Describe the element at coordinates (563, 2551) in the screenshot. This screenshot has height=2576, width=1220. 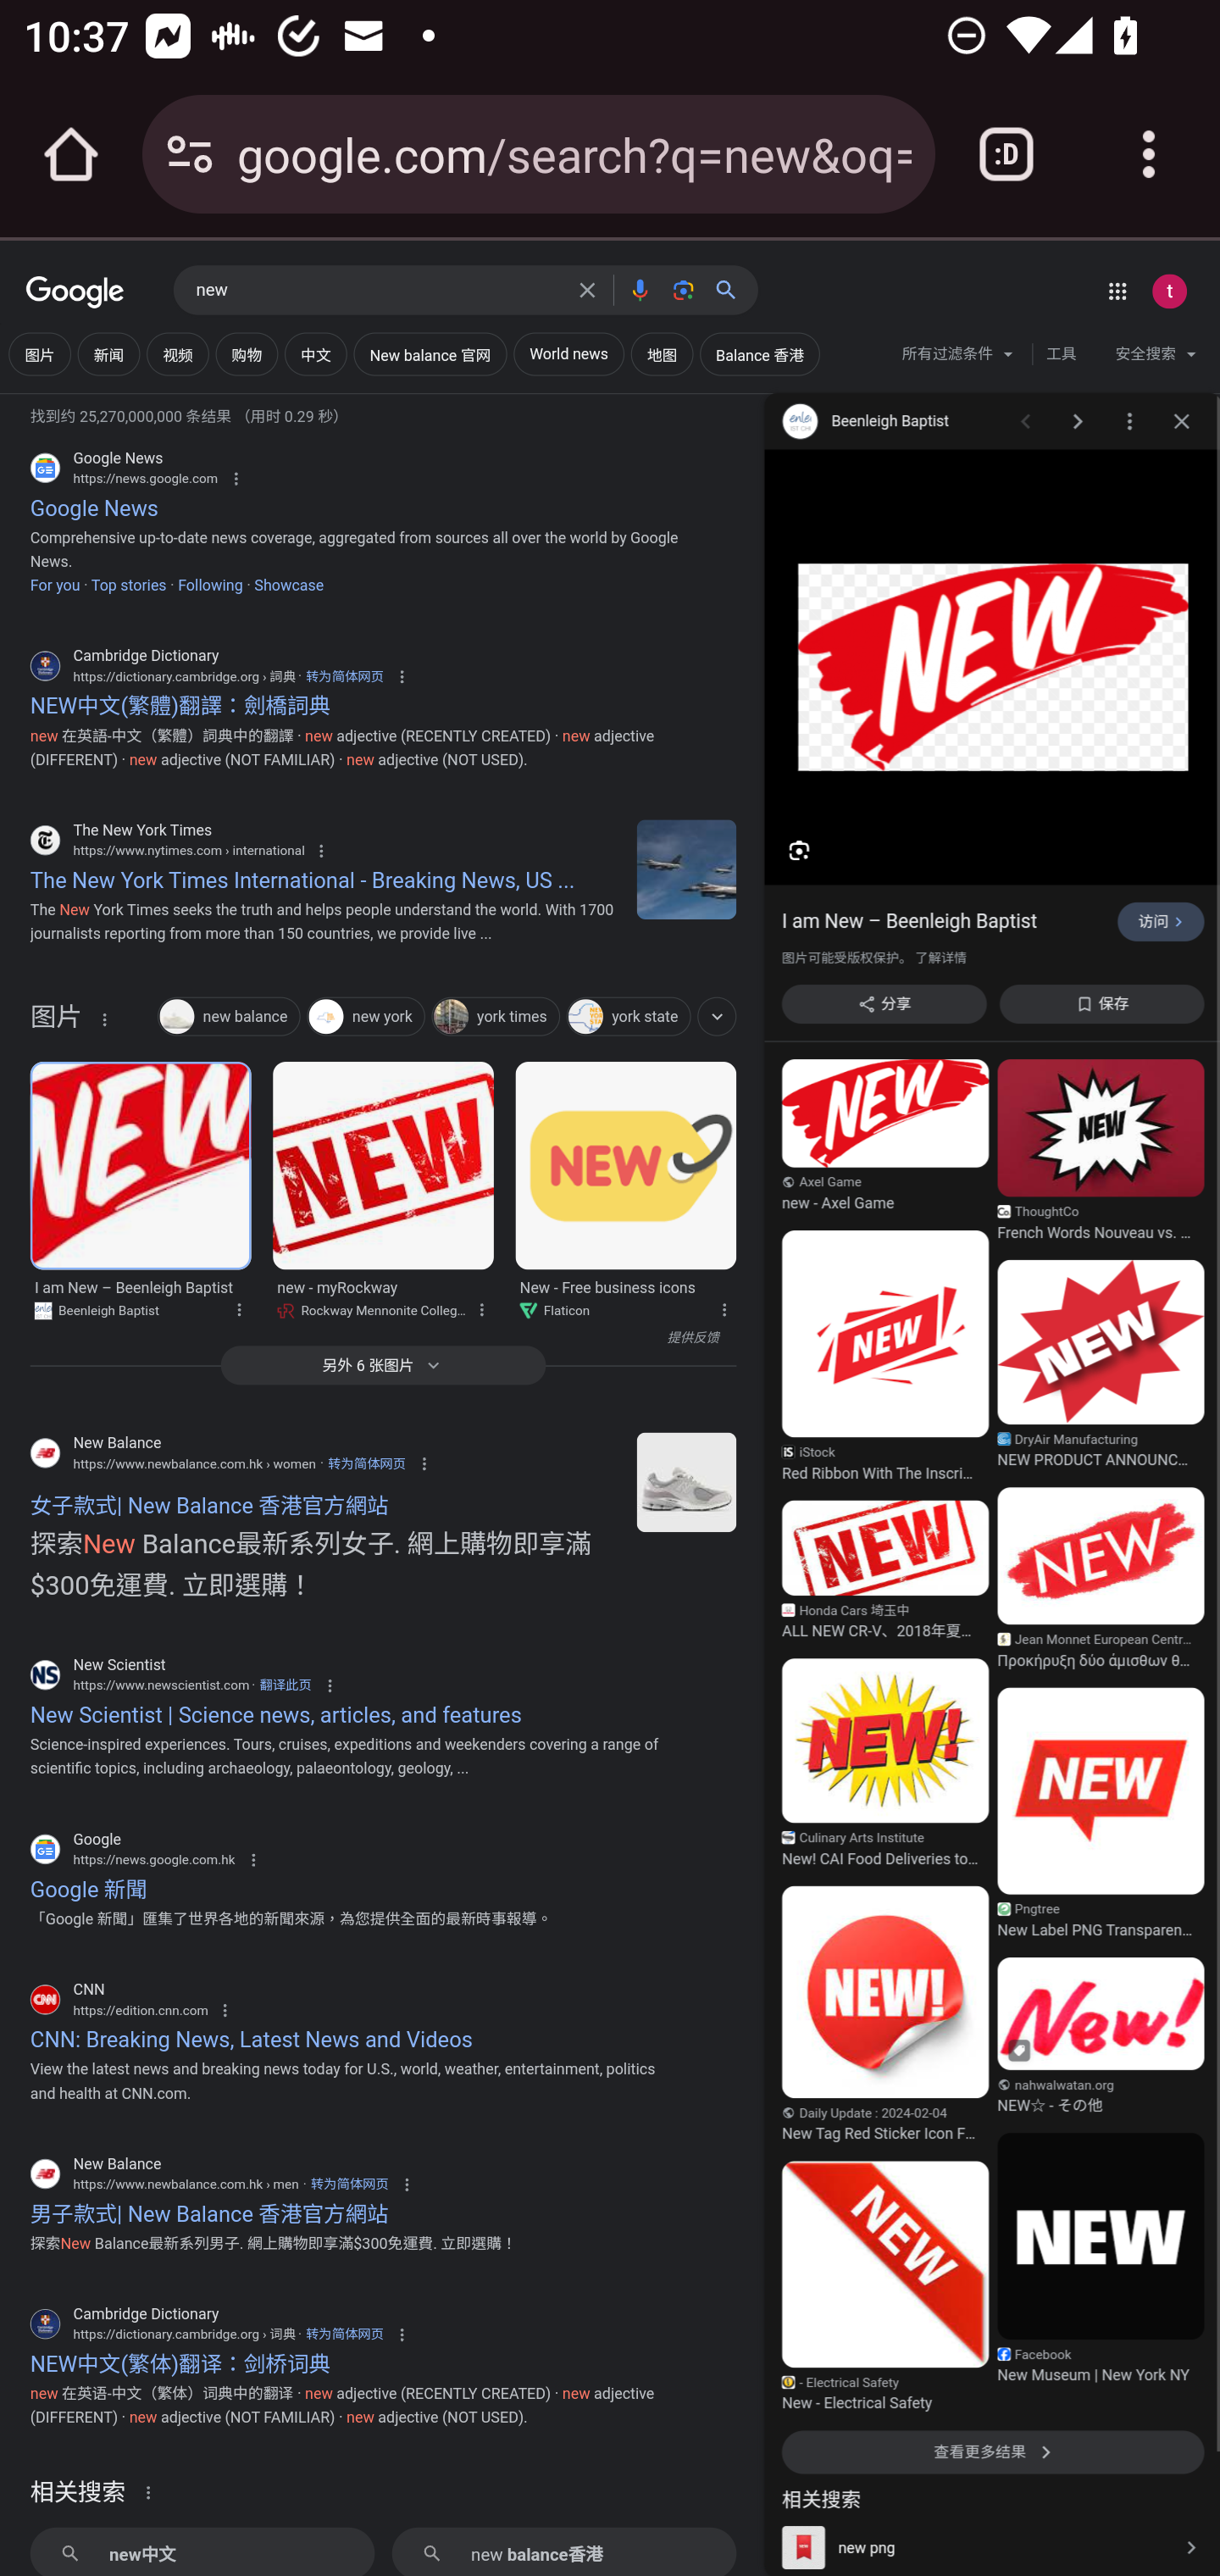
I see `new balance香港` at that location.